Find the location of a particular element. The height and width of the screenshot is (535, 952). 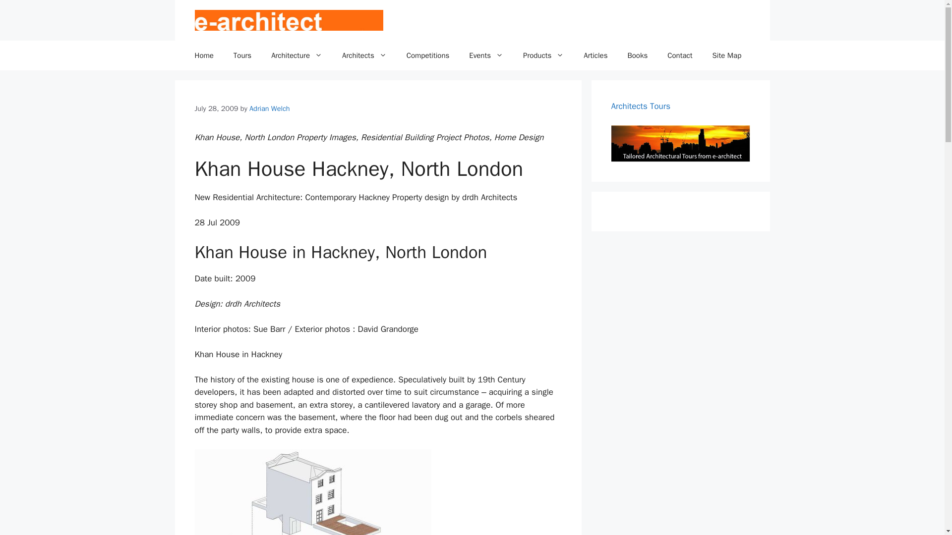

Site Map is located at coordinates (727, 55).